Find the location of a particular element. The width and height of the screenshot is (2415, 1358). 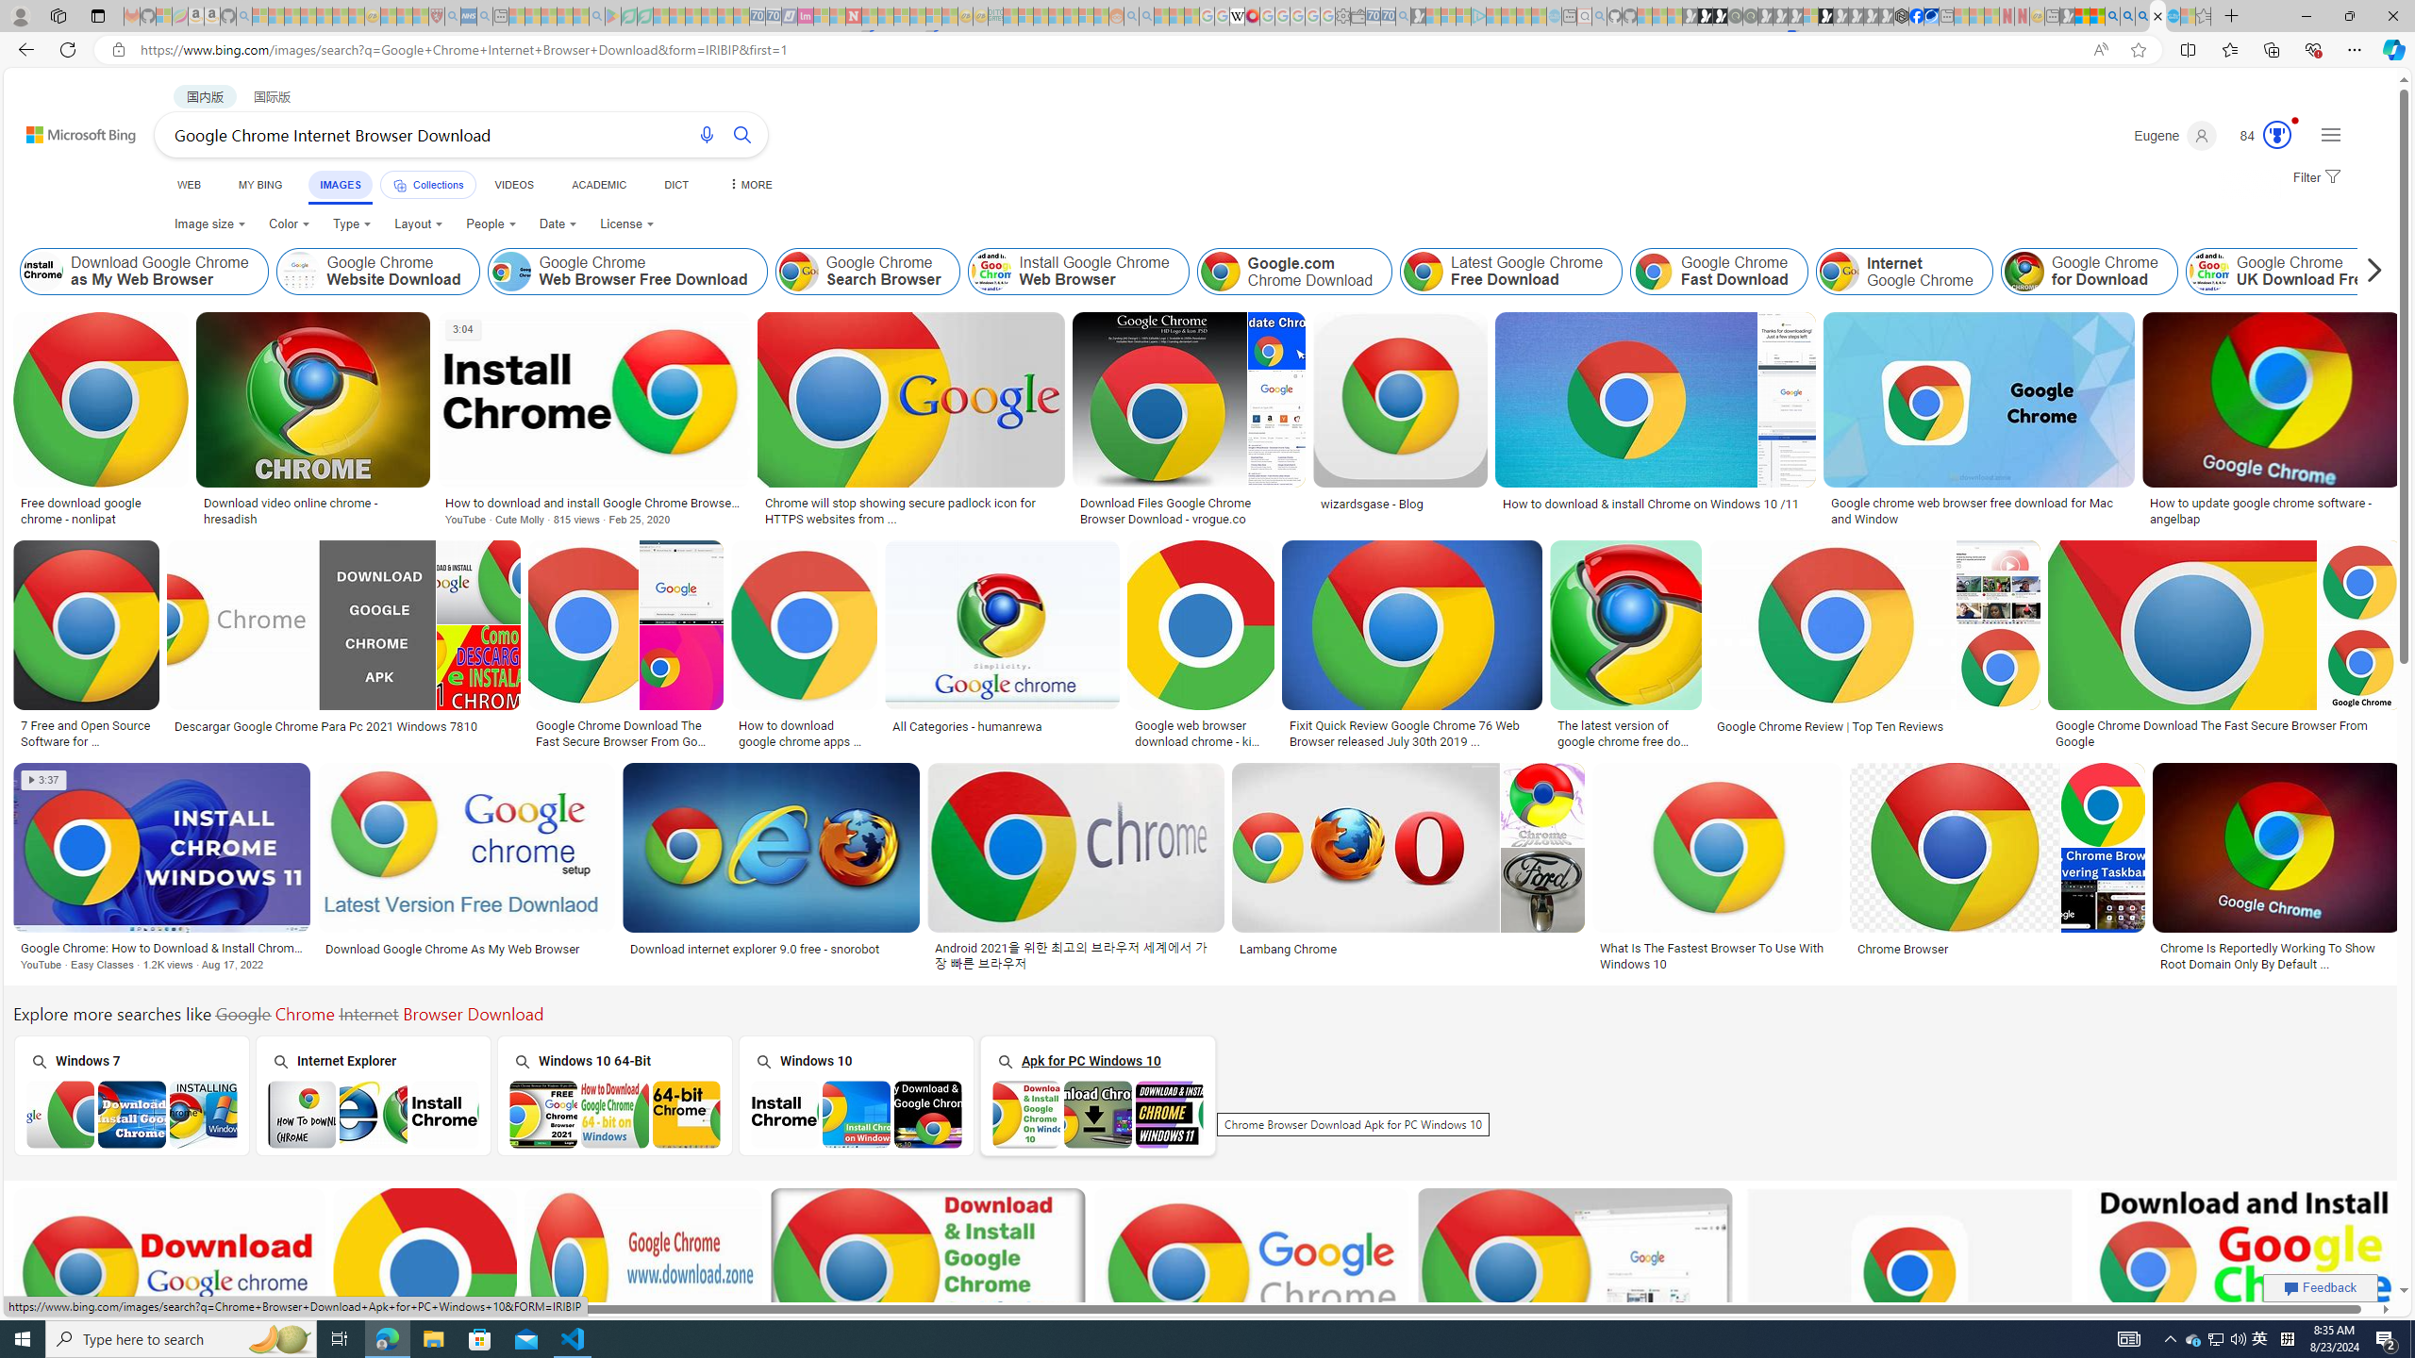

Download video online chrome - hresadish is located at coordinates (313, 511).